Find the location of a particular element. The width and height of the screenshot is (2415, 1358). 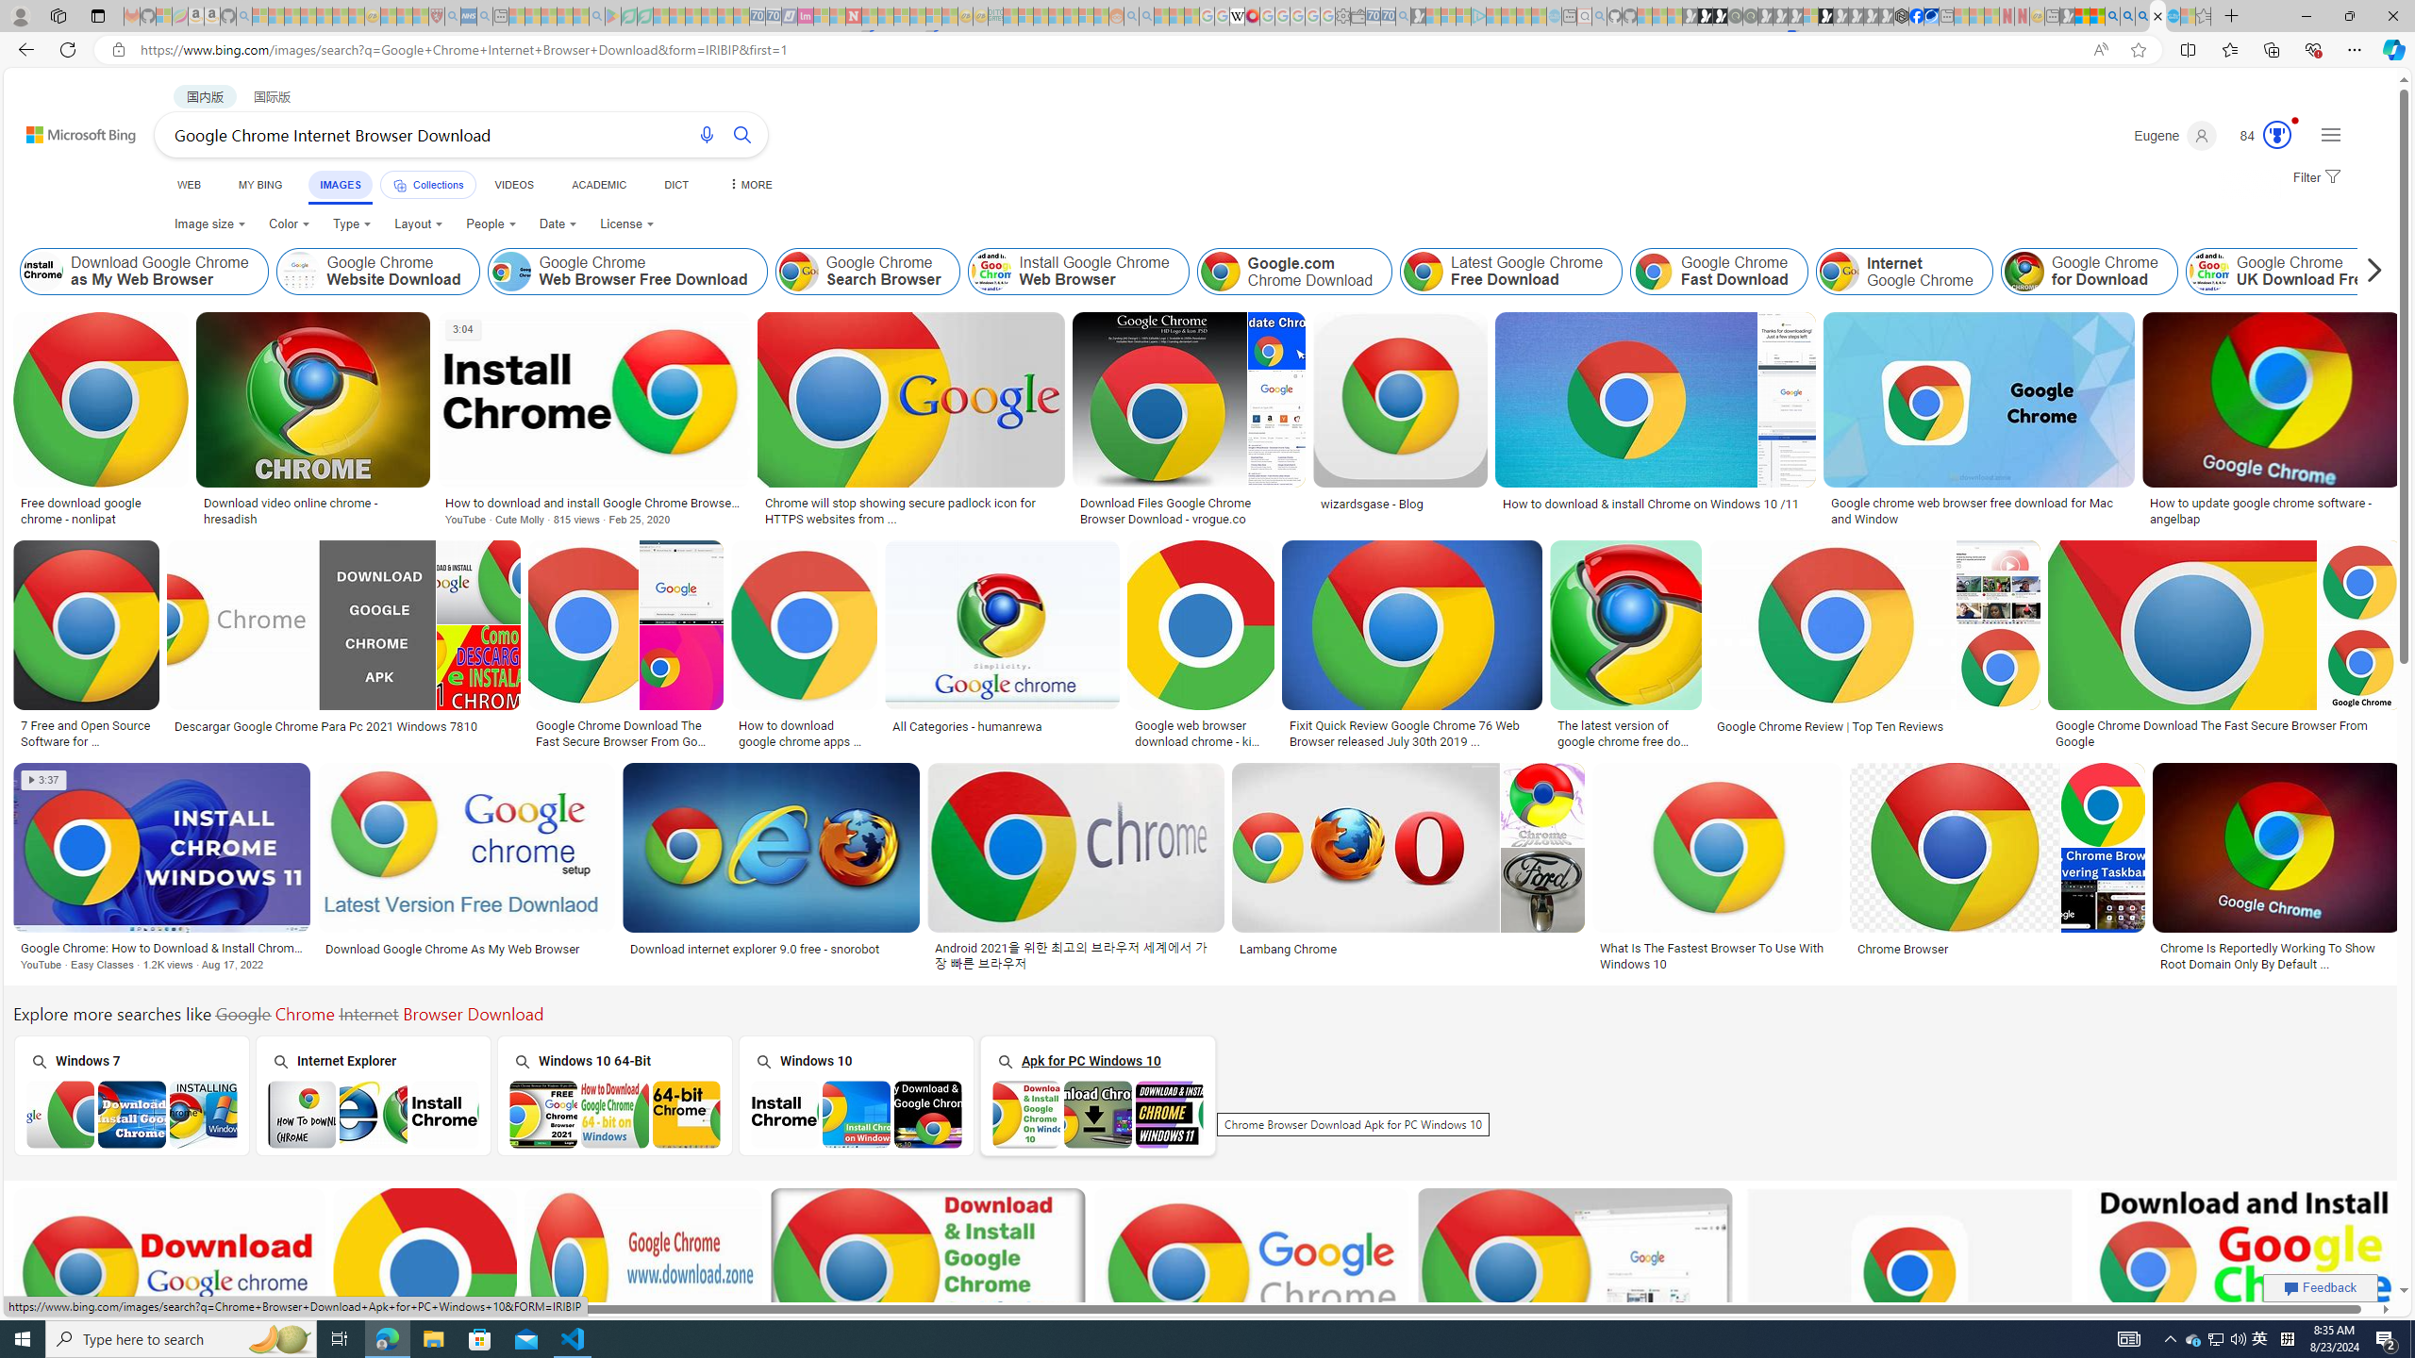

Download video online chrome - hresadish is located at coordinates (313, 511).